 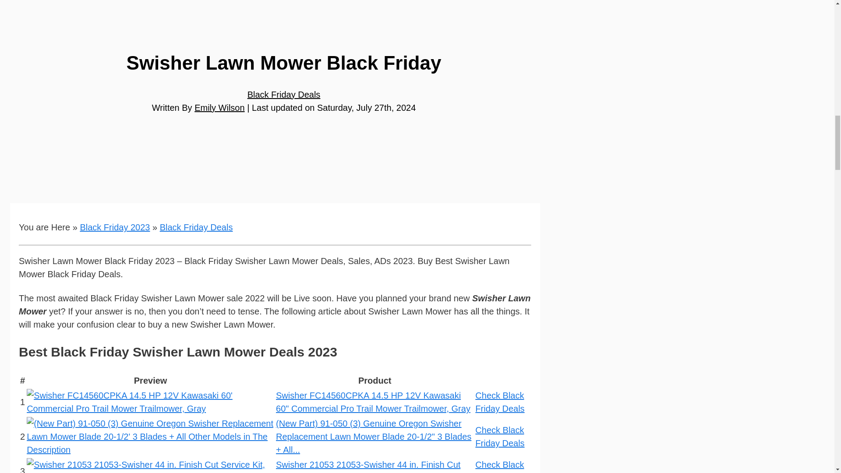 I want to click on View all posts by Emily Wilson, so click(x=219, y=108).